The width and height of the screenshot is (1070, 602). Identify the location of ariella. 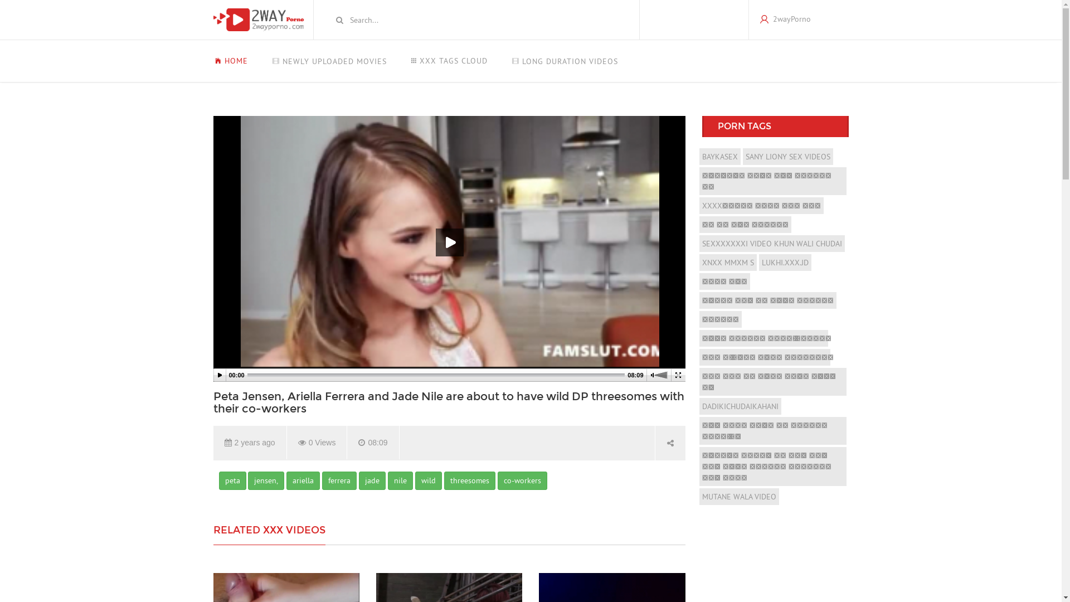
(303, 480).